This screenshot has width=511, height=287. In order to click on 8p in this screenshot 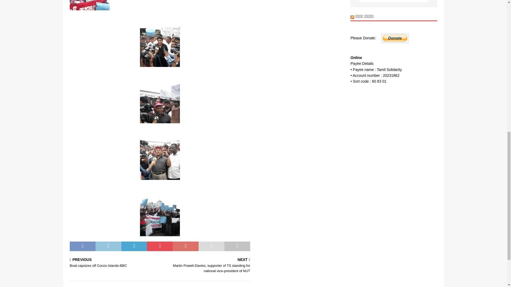, I will do `click(89, 5)`.